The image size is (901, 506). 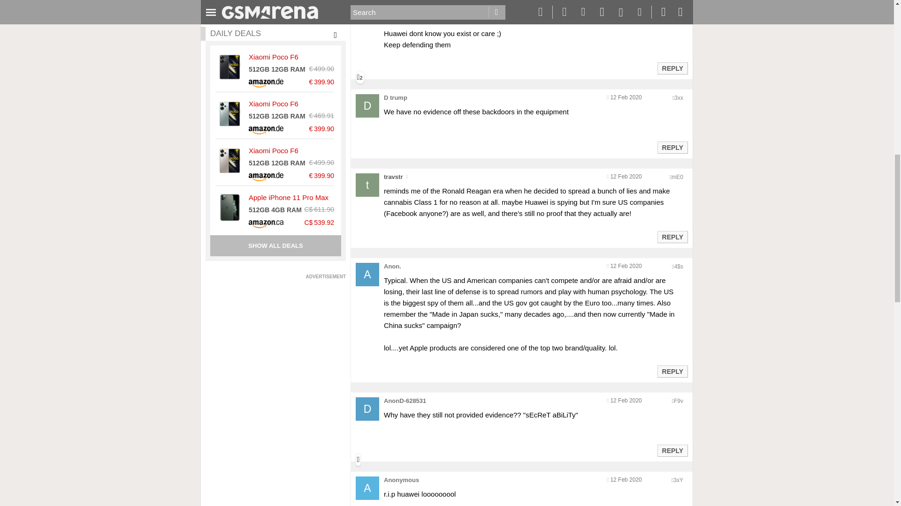 What do you see at coordinates (679, 97) in the screenshot?
I see `Encoded anonymized location` at bounding box center [679, 97].